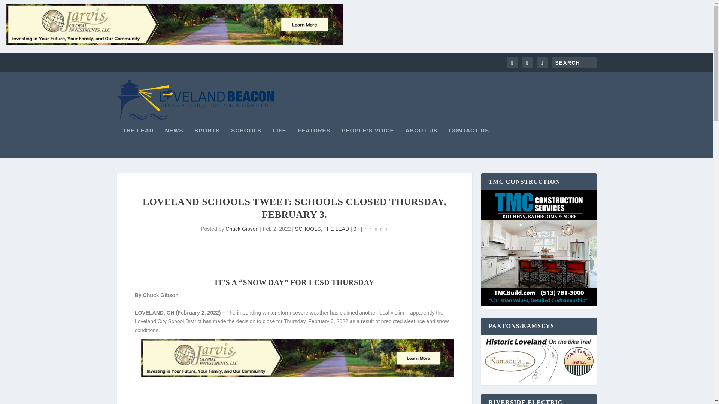 The width and height of the screenshot is (719, 404). Describe the element at coordinates (314, 143) in the screenshot. I see `FEATURES` at that location.